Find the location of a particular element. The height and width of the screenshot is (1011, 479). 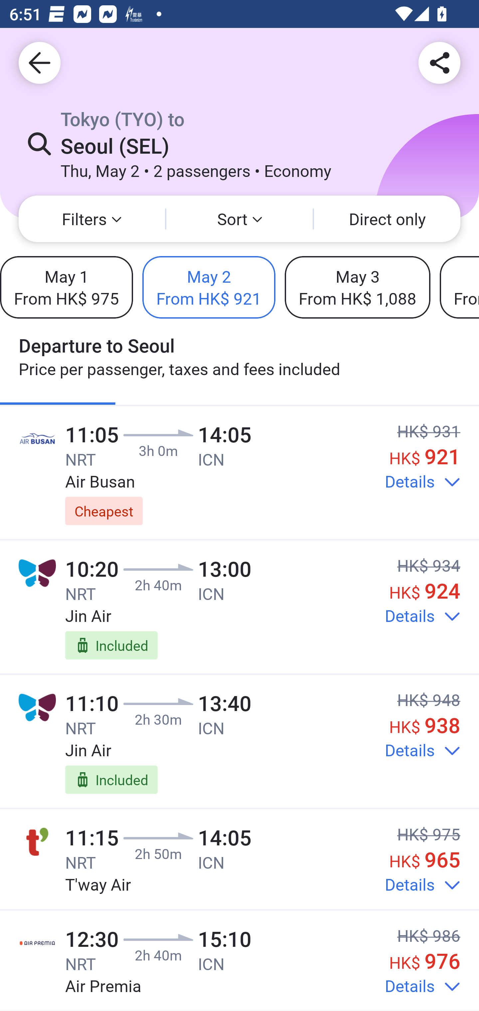

Direct only is located at coordinates (387, 219).